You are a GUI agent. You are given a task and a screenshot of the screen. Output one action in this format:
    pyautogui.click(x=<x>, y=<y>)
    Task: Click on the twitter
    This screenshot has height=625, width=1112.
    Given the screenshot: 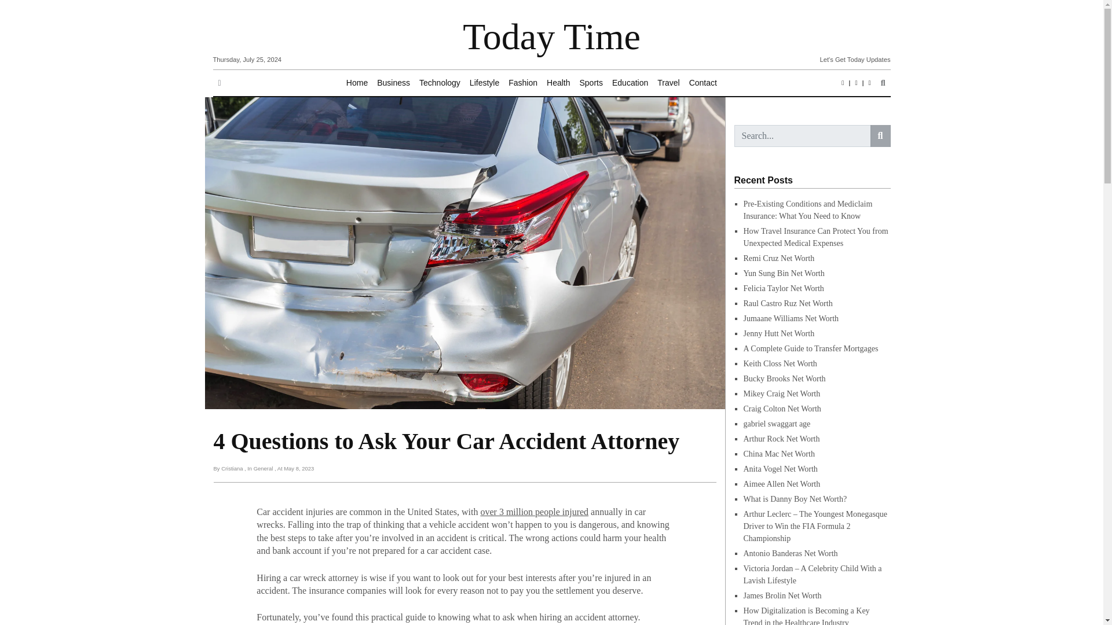 What is the action you would take?
    pyautogui.click(x=870, y=83)
    